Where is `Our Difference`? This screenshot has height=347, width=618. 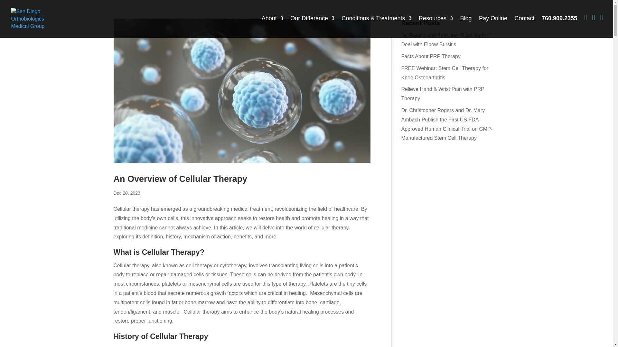 Our Difference is located at coordinates (312, 26).